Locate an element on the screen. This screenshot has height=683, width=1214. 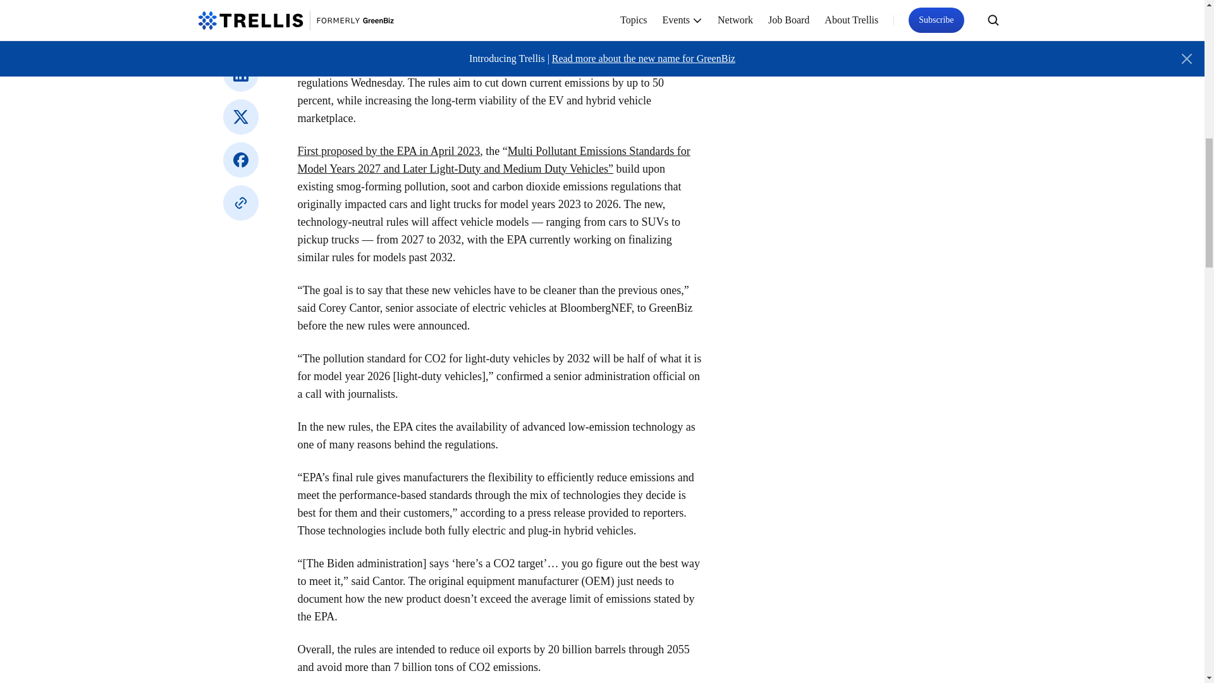
Facebook is located at coordinates (240, 159).